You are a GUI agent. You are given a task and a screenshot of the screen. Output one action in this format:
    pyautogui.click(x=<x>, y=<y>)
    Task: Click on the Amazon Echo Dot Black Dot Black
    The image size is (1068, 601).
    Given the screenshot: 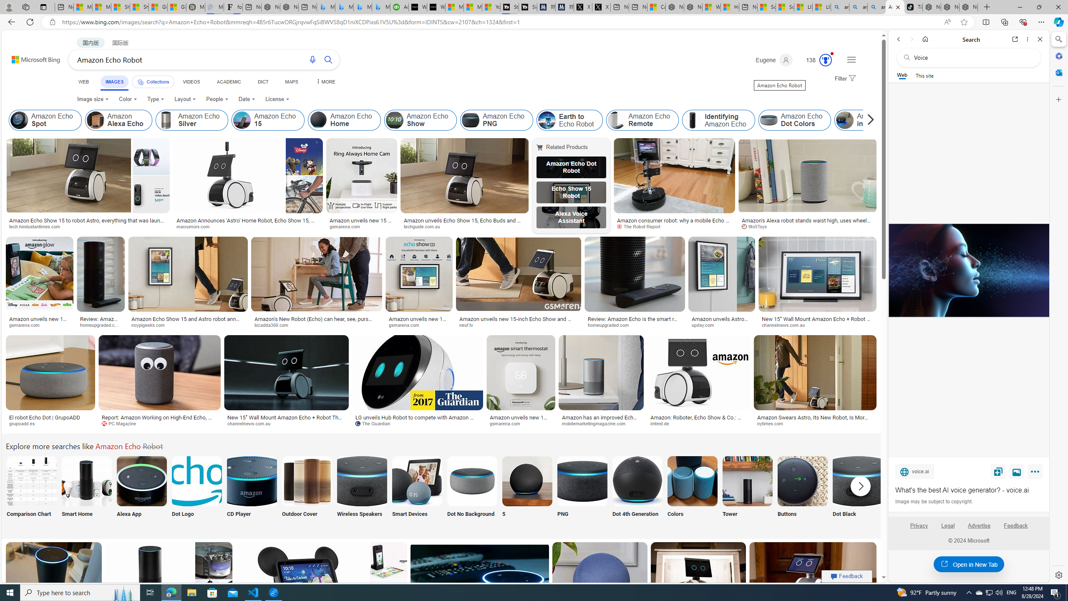 What is the action you would take?
    pyautogui.click(x=858, y=492)
    